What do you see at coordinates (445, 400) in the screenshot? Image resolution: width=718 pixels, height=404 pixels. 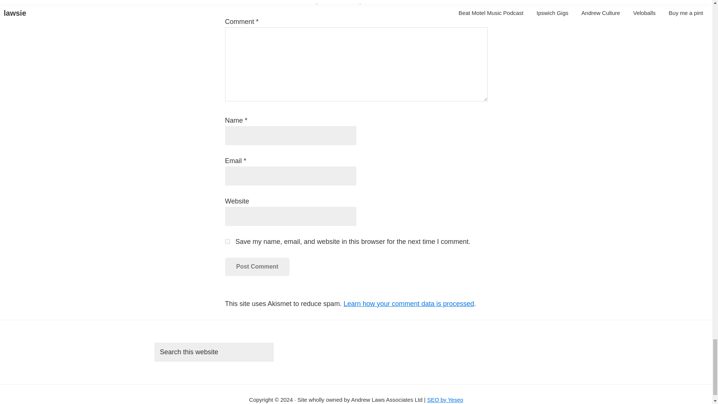 I see `SEO by Yeseo` at bounding box center [445, 400].